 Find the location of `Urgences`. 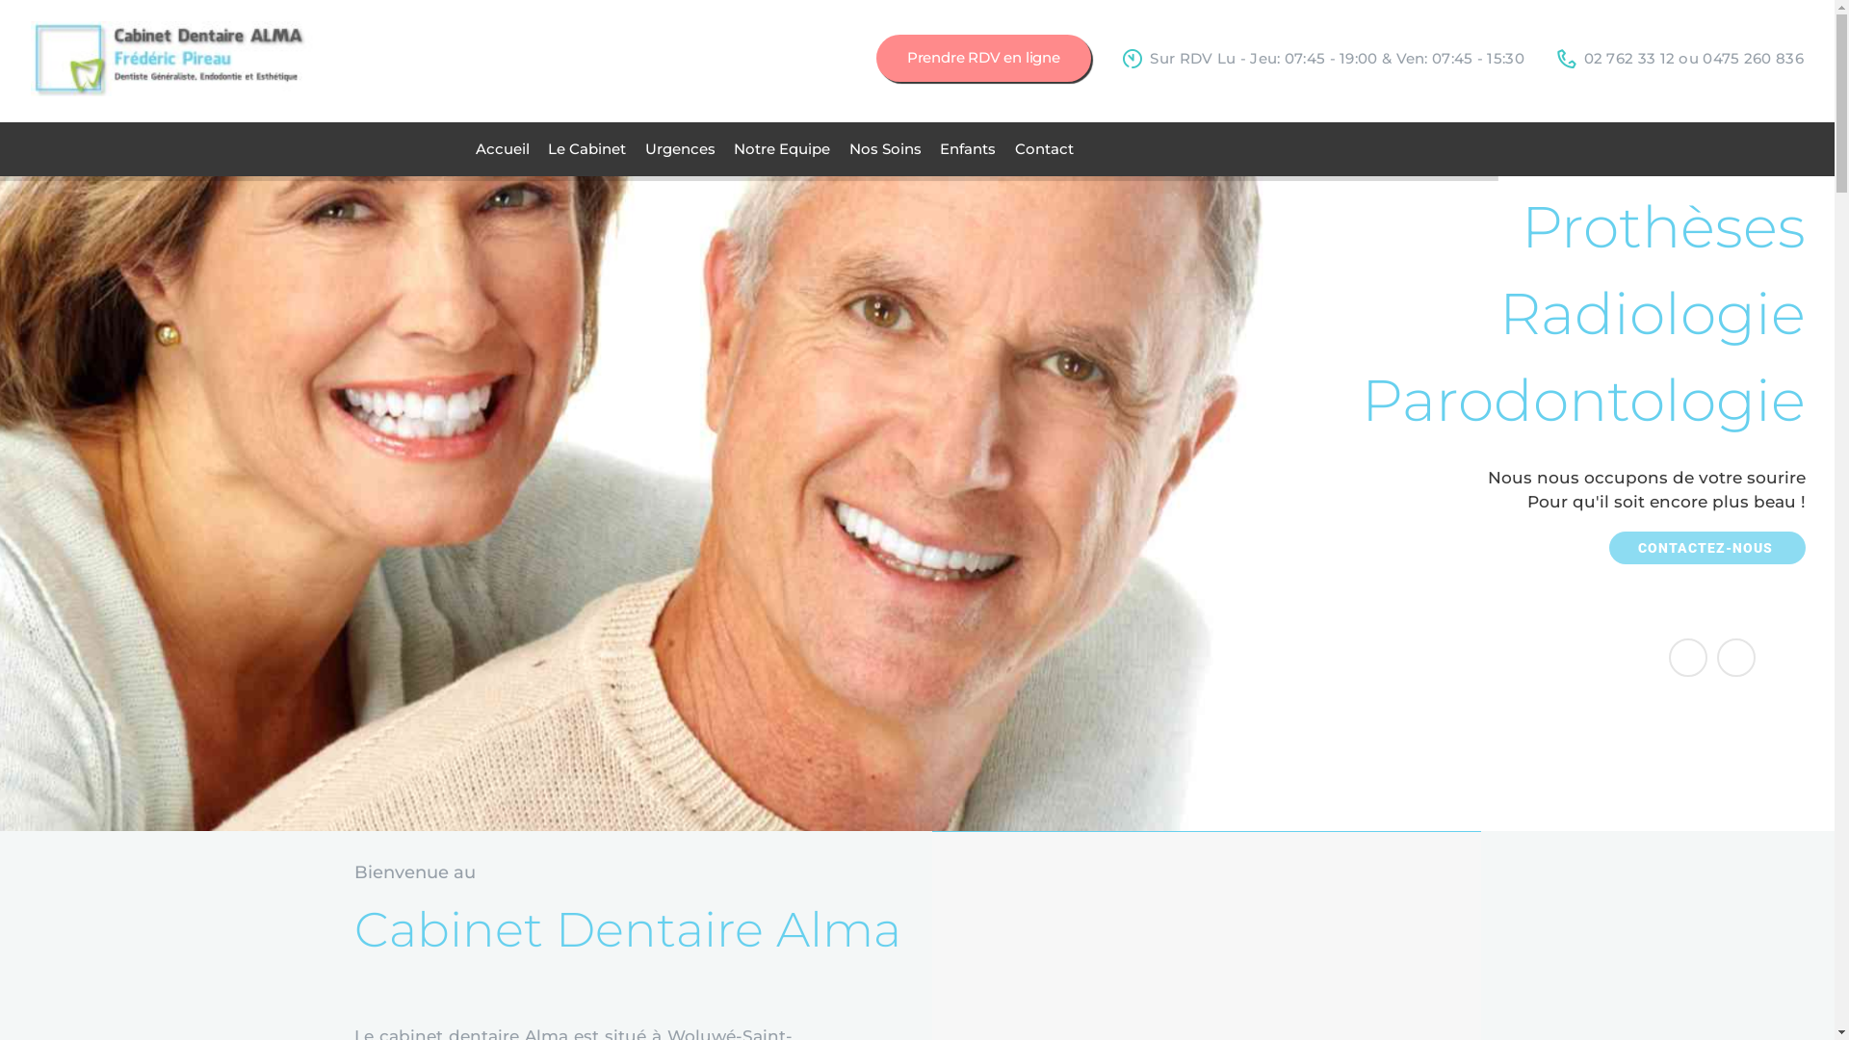

Urgences is located at coordinates (680, 149).